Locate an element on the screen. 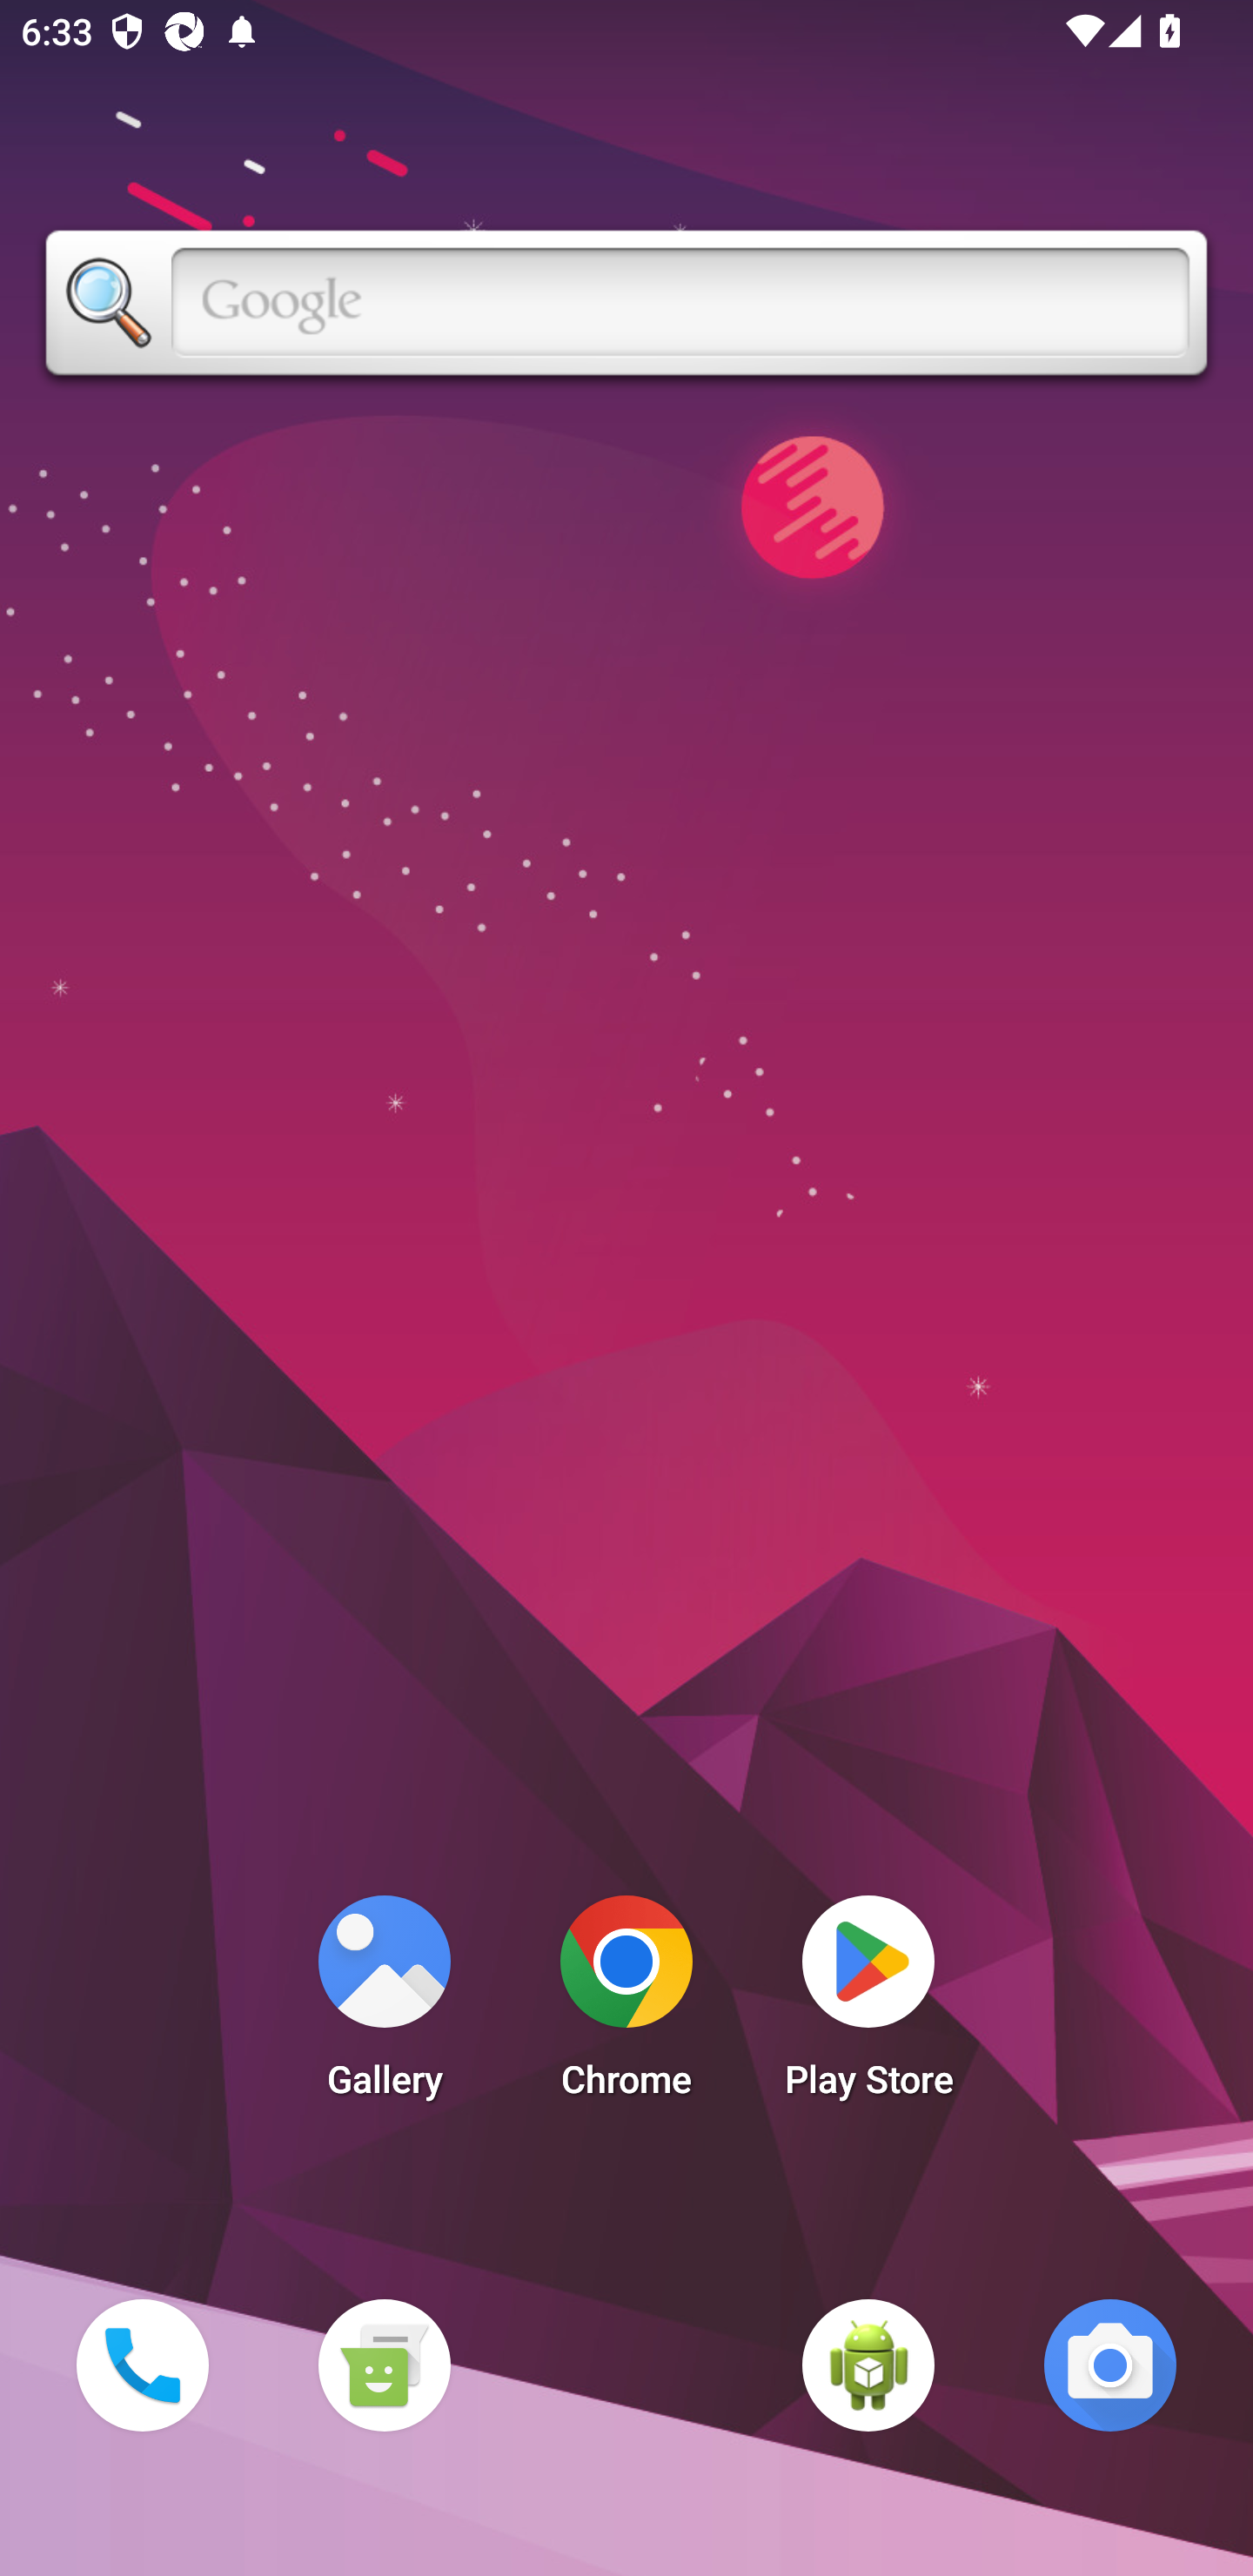  Gallery is located at coordinates (384, 2005).